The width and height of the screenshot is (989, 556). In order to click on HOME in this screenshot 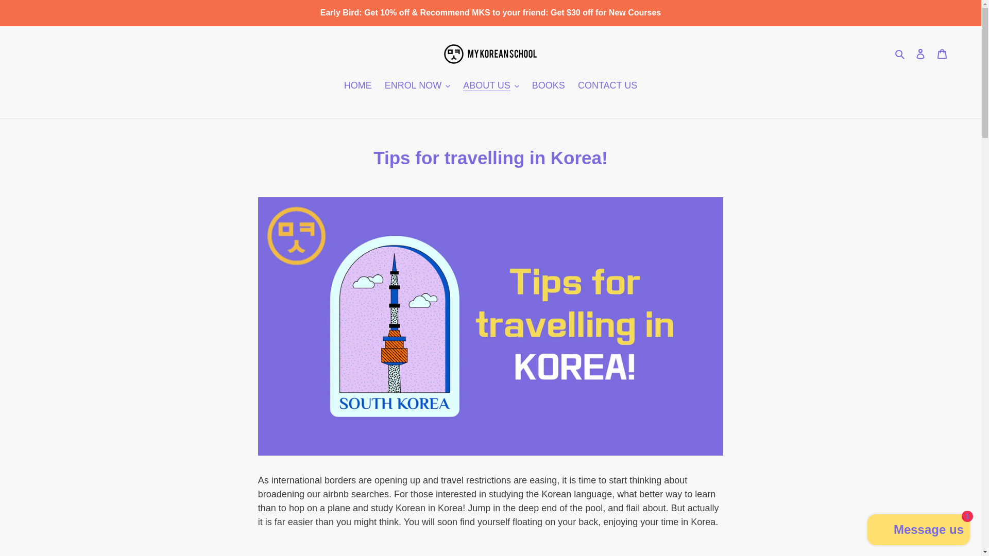, I will do `click(357, 86)`.